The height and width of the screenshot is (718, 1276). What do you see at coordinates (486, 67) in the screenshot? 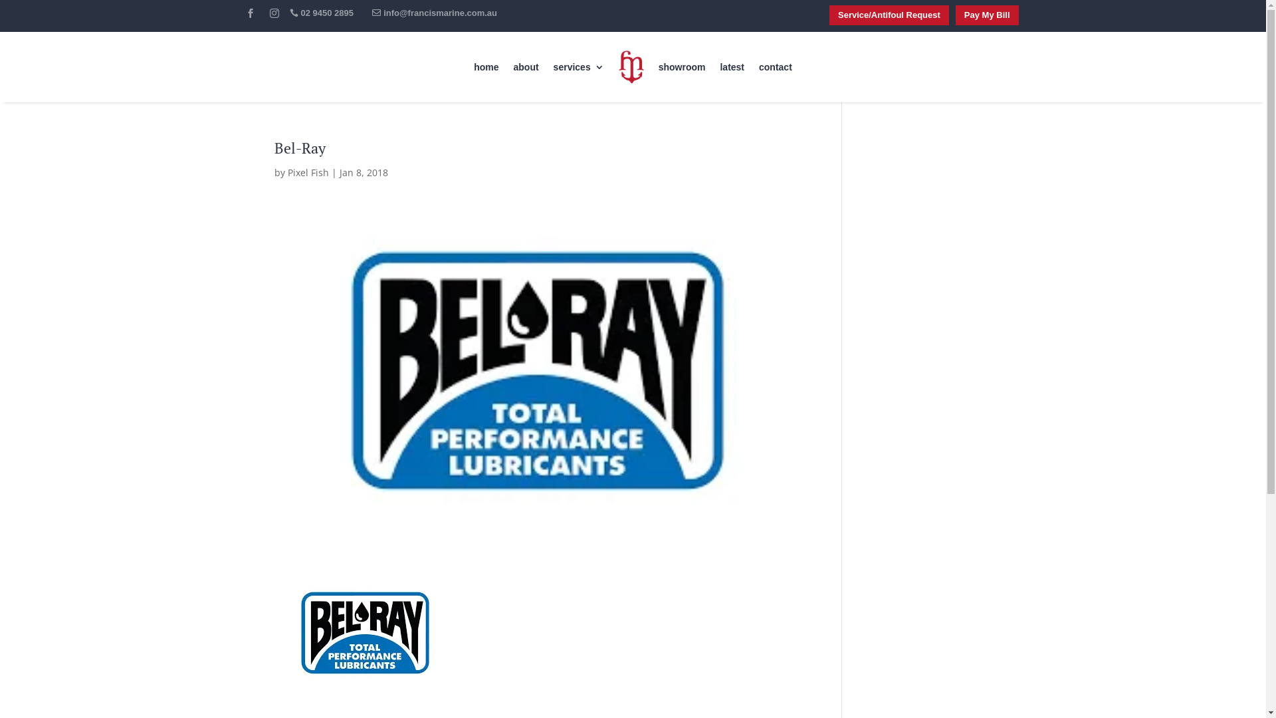
I see `home` at bounding box center [486, 67].